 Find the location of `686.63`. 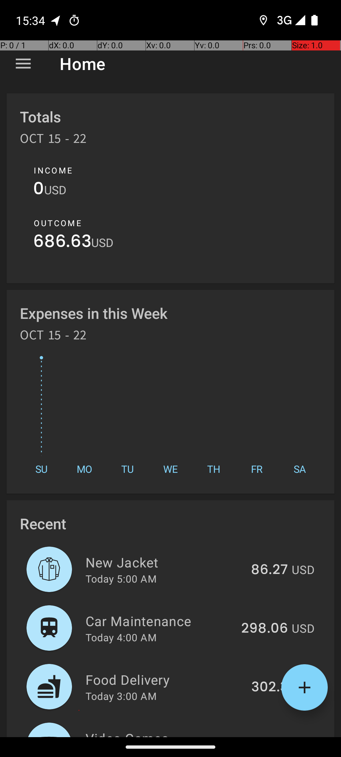

686.63 is located at coordinates (62, 243).